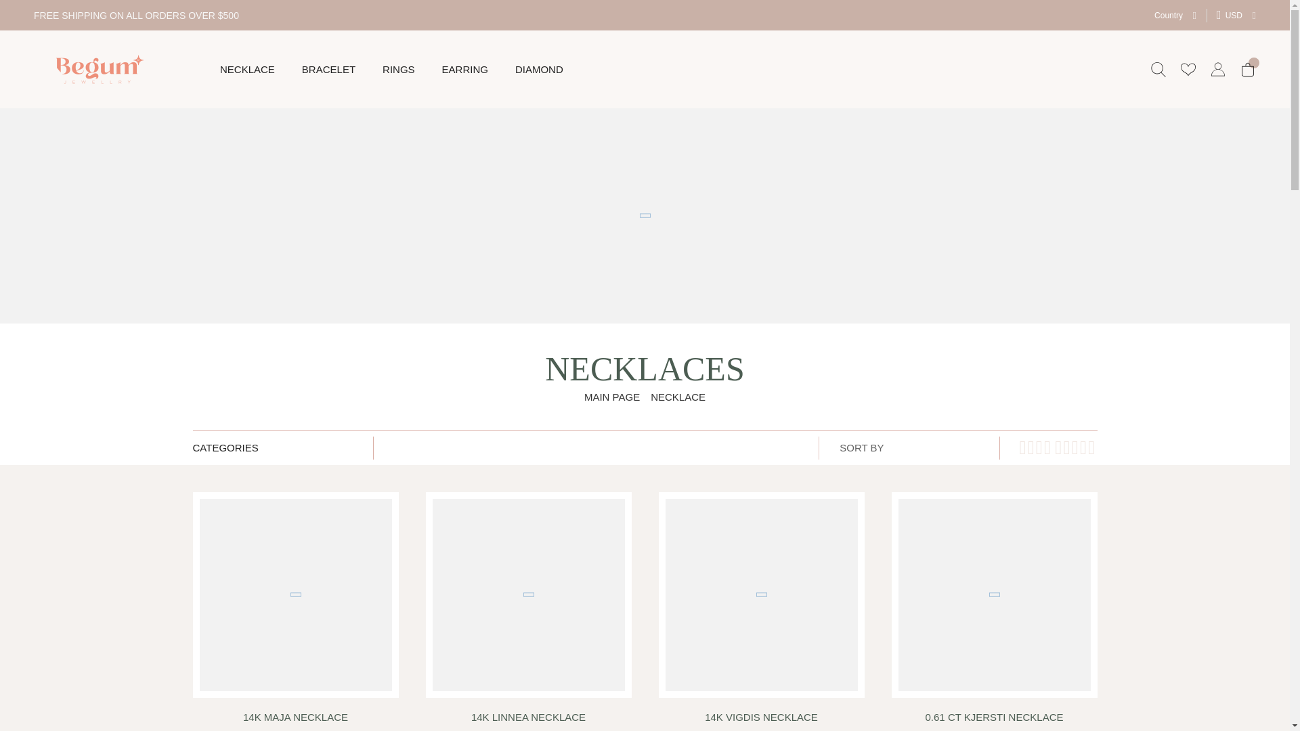  I want to click on EARRING, so click(464, 69).